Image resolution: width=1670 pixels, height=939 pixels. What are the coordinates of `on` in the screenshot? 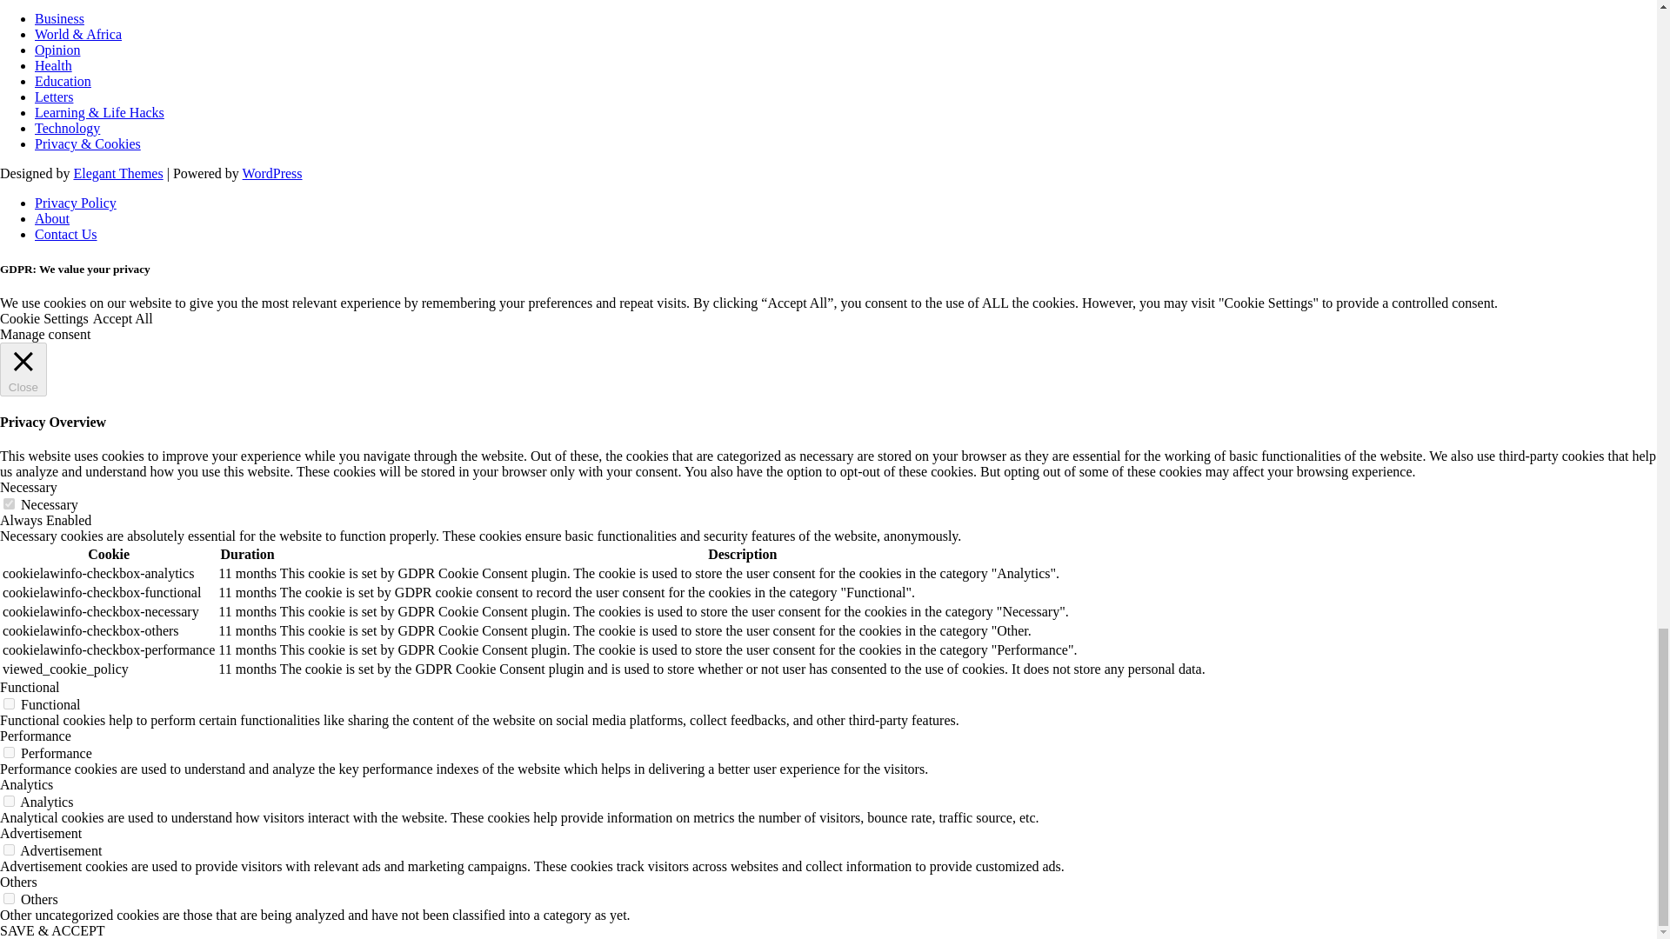 It's located at (9, 751).